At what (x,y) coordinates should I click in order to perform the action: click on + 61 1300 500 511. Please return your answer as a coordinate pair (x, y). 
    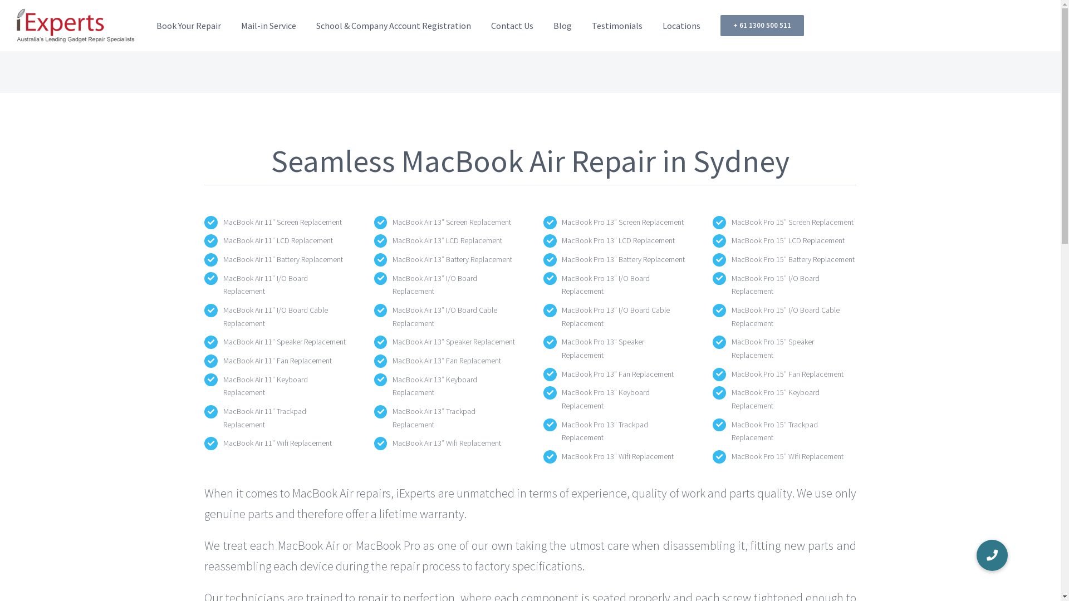
    Looking at the image, I should click on (762, 26).